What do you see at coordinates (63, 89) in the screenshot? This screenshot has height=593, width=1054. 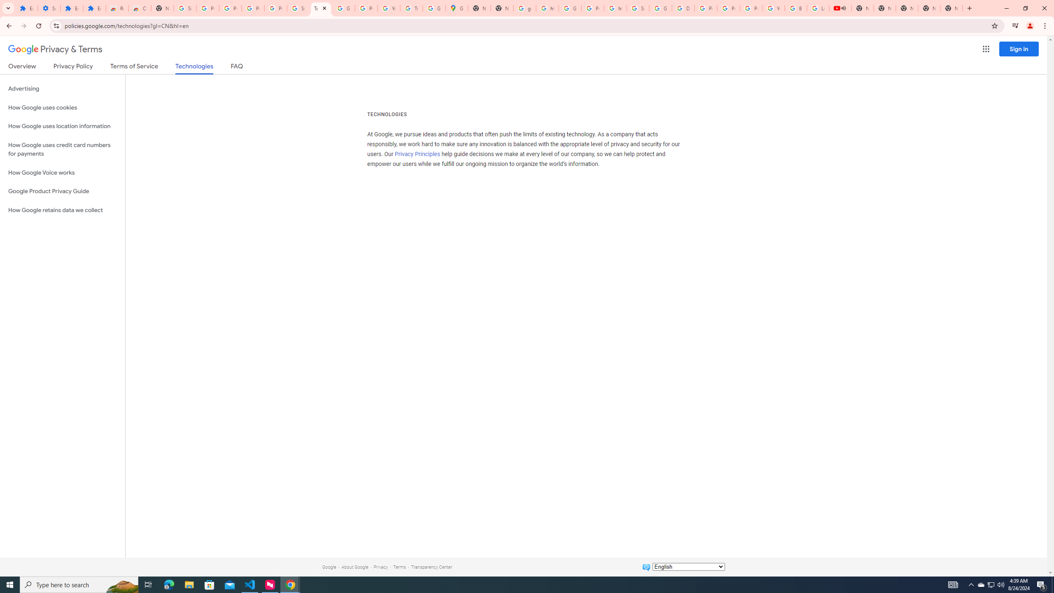 I see `Advertising` at bounding box center [63, 89].